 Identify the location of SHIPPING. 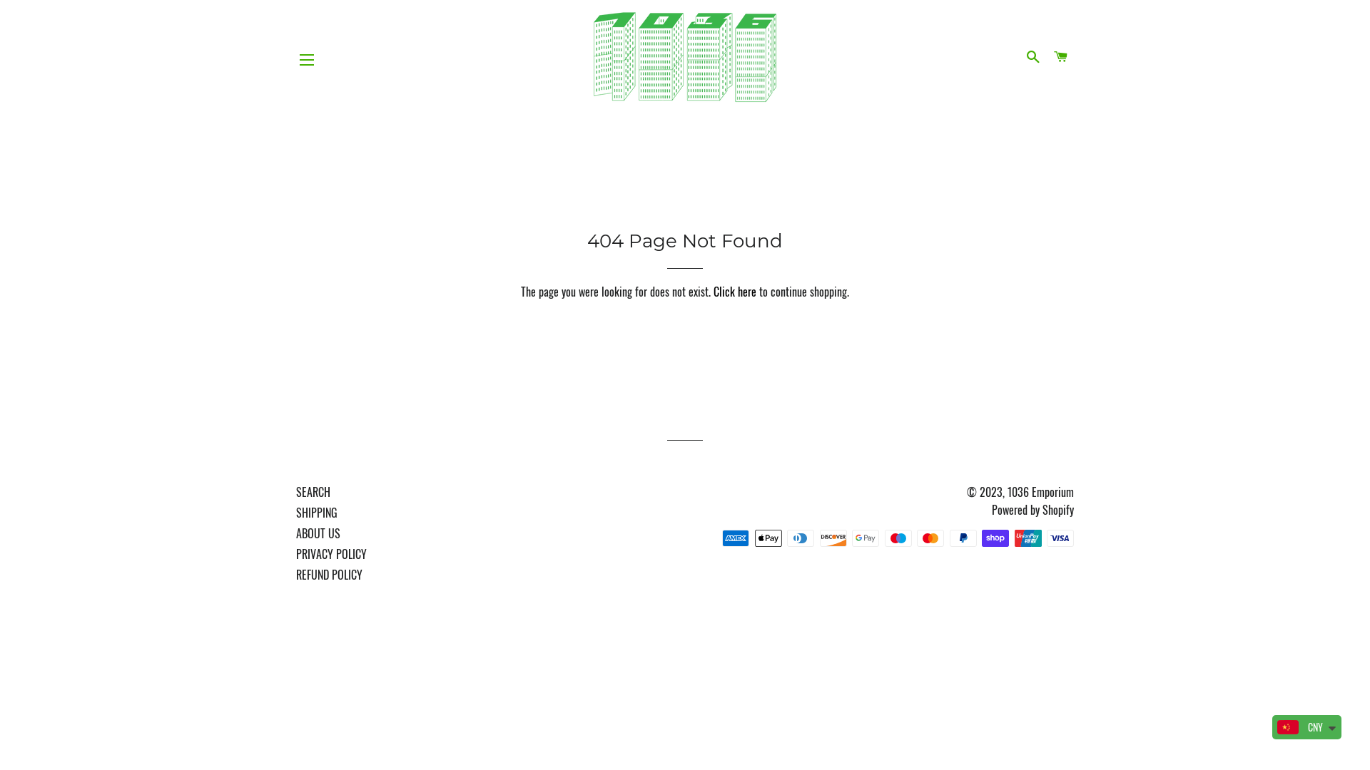
(317, 513).